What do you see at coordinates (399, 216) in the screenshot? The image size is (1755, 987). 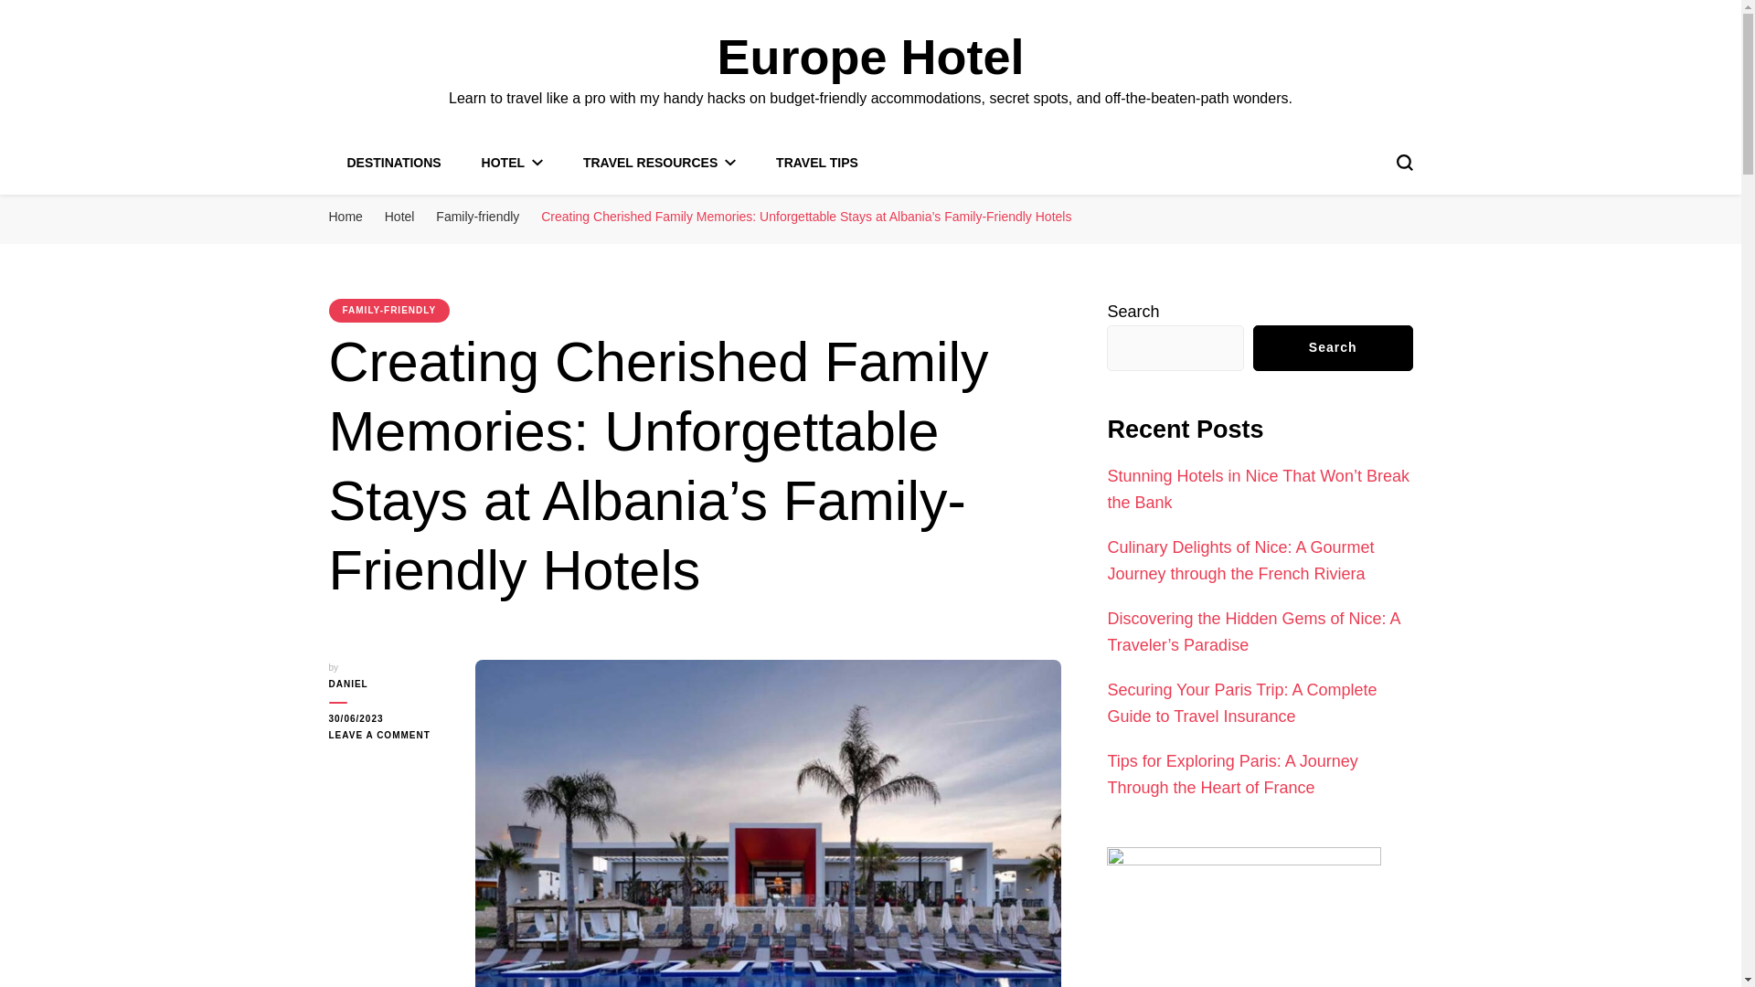 I see `Hotel` at bounding box center [399, 216].